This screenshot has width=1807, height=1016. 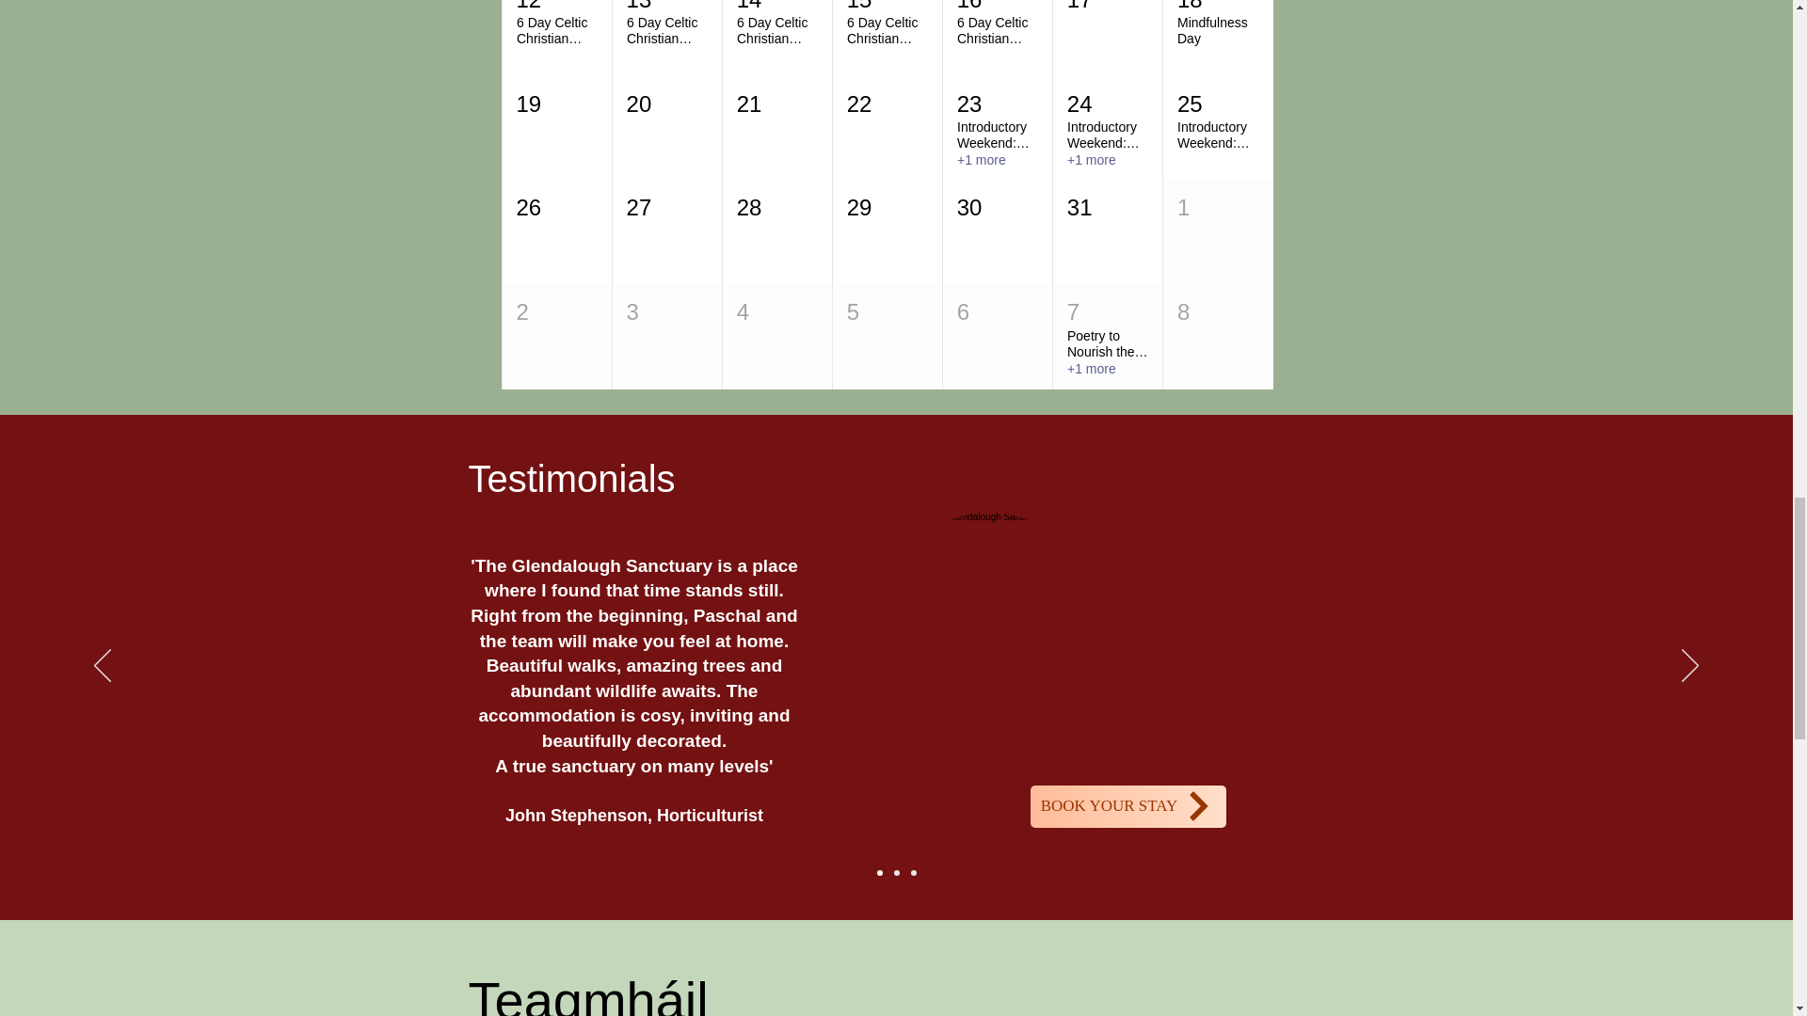 What do you see at coordinates (988, 606) in the screenshot?
I see `GettyImages-124893619.jpg` at bounding box center [988, 606].